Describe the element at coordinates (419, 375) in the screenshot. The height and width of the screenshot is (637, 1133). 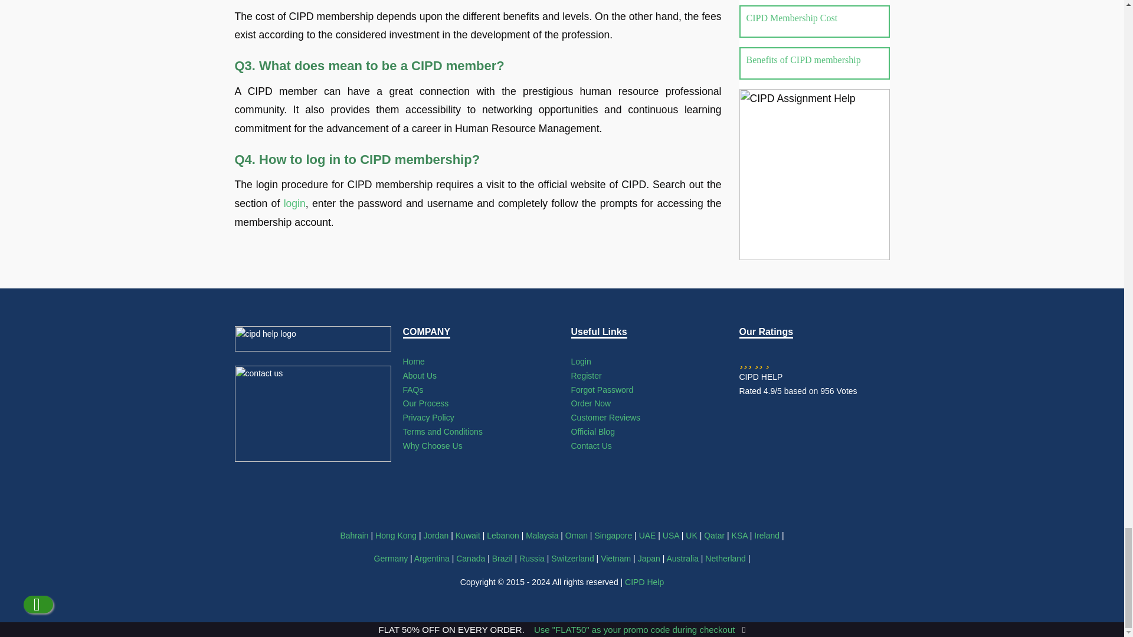
I see `About Us` at that location.